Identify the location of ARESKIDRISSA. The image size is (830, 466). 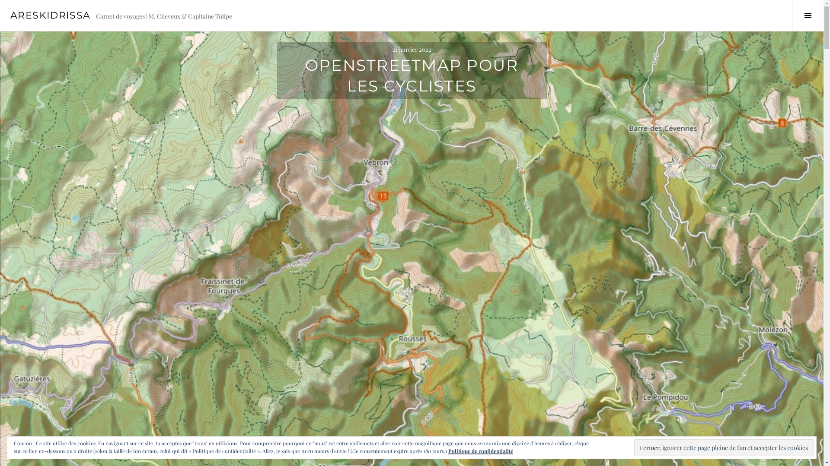
(51, 16).